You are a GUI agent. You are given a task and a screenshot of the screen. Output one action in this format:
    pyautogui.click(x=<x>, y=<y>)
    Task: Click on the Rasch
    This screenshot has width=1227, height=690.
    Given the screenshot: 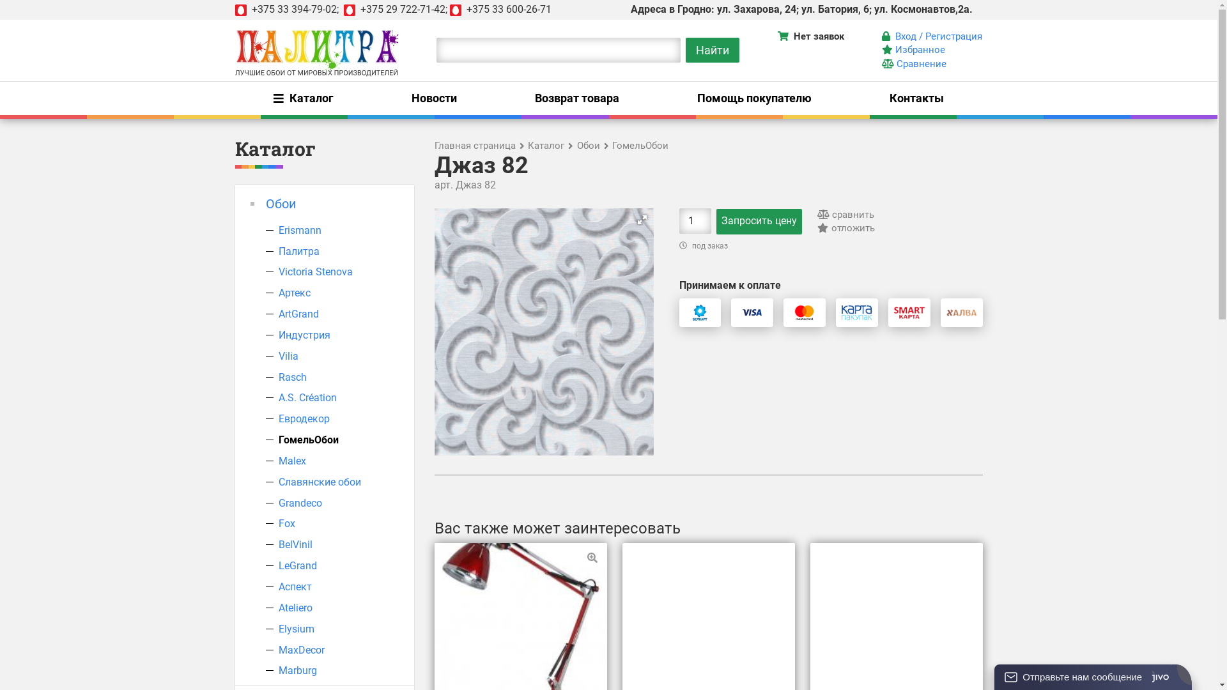 What is the action you would take?
    pyautogui.click(x=293, y=377)
    